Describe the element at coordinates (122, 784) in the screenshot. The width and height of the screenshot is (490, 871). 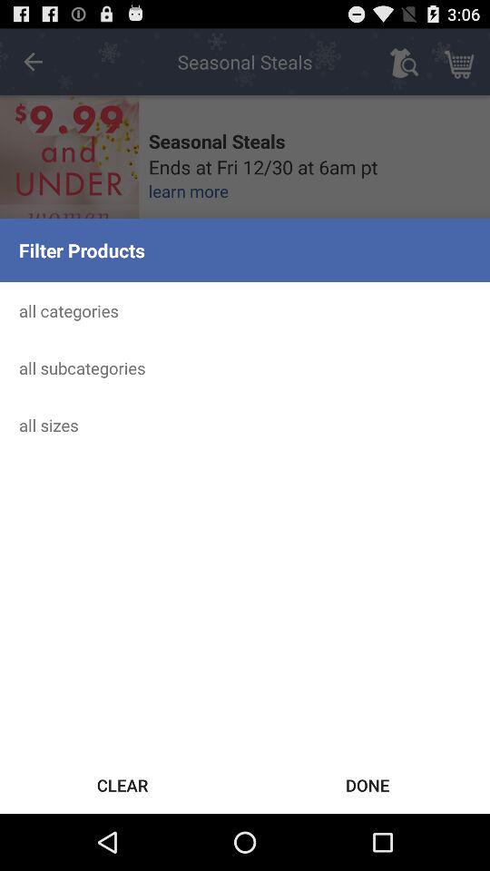
I see `choose icon next to the done icon` at that location.